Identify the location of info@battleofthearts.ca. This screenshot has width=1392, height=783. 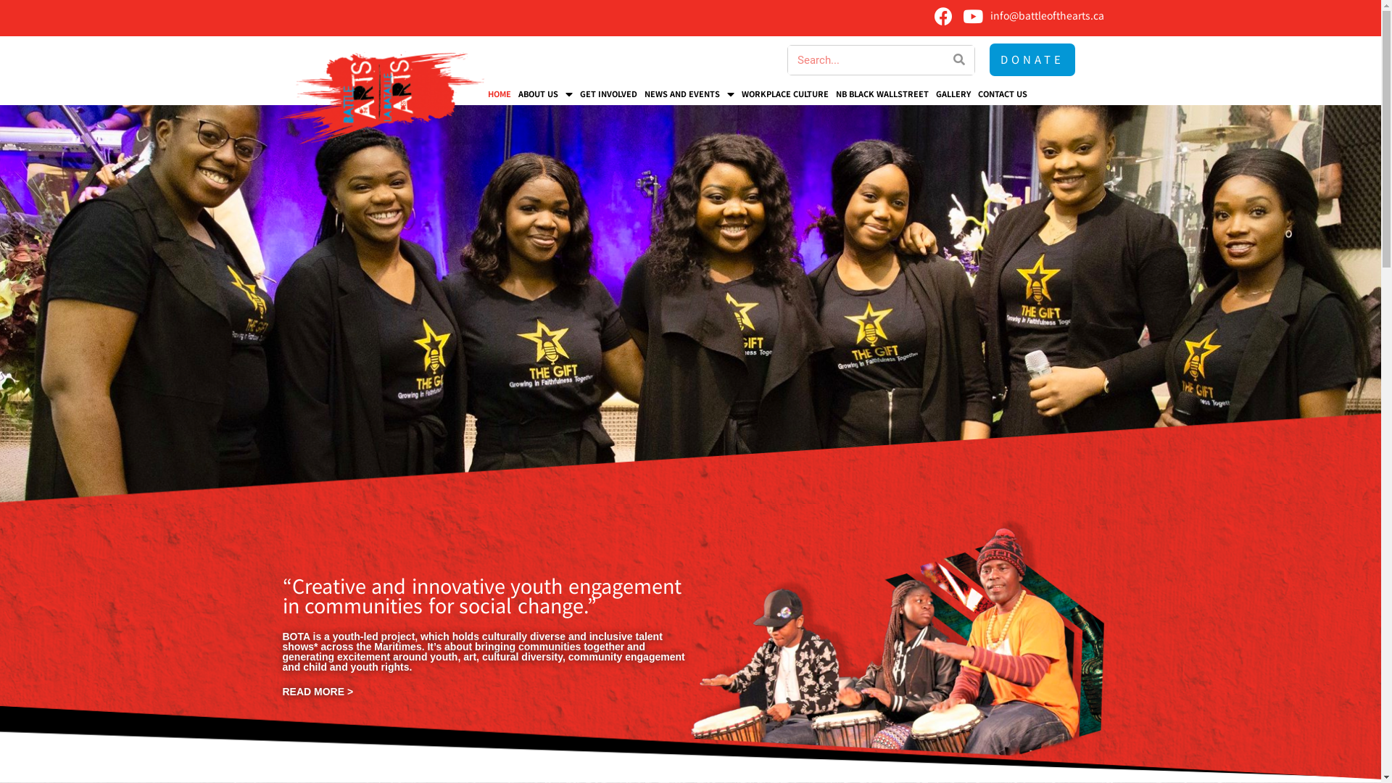
(1047, 16).